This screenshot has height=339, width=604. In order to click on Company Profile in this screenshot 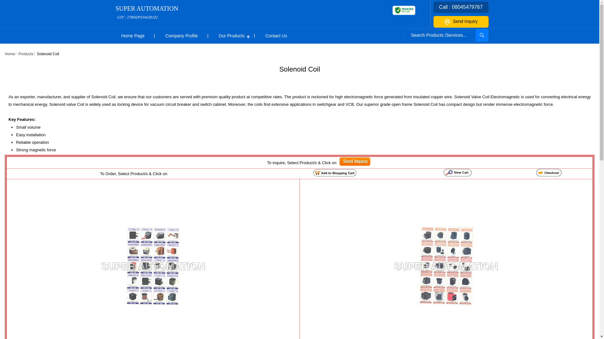, I will do `click(181, 36)`.